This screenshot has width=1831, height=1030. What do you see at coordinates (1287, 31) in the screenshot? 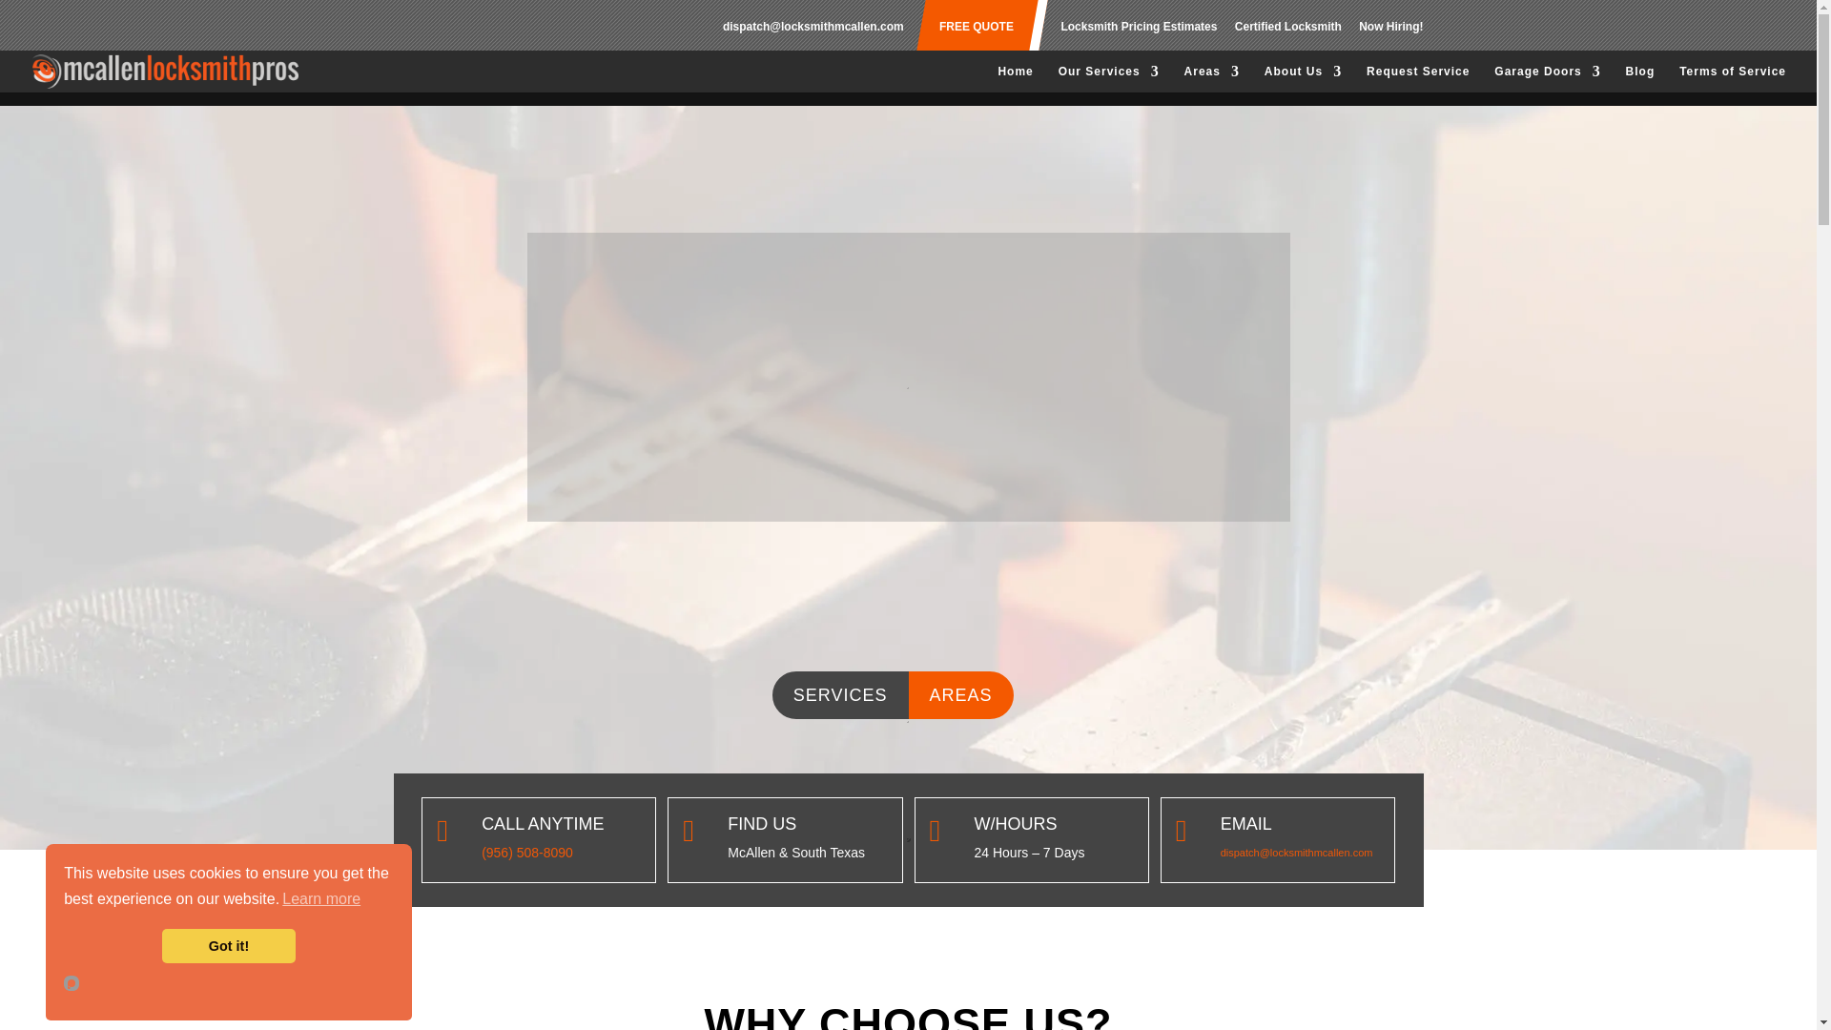
I see `Certified Locksmith` at bounding box center [1287, 31].